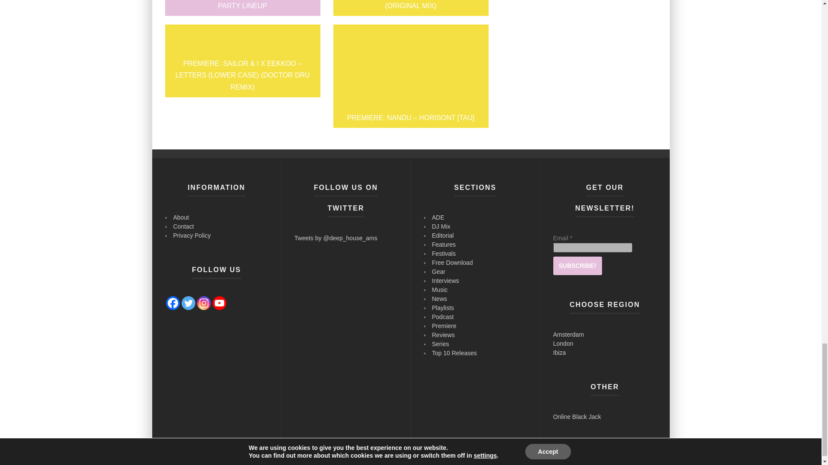  I want to click on Twitter, so click(188, 303).